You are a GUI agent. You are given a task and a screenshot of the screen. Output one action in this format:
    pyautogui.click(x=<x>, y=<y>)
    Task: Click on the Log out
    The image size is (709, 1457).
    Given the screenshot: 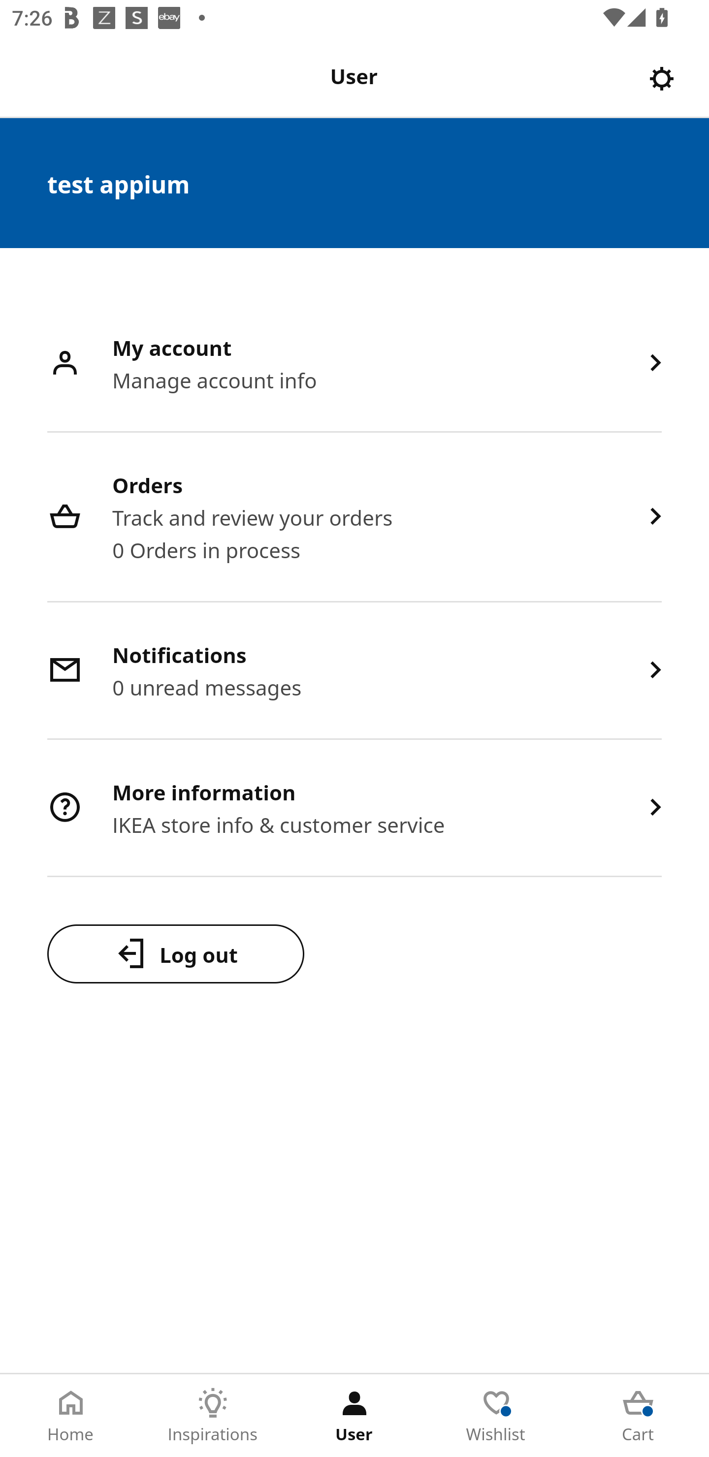 What is the action you would take?
    pyautogui.click(x=175, y=953)
    